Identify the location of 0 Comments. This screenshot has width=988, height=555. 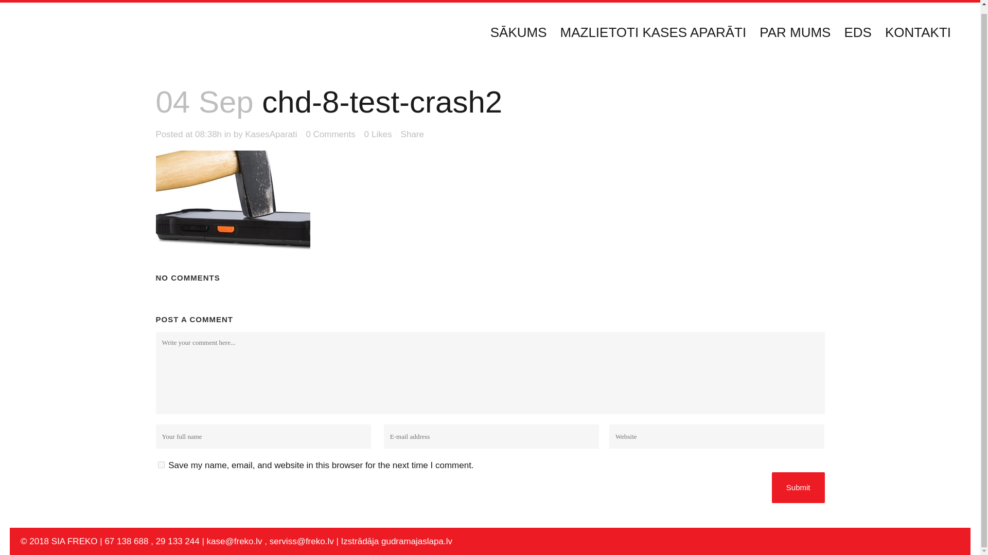
(330, 134).